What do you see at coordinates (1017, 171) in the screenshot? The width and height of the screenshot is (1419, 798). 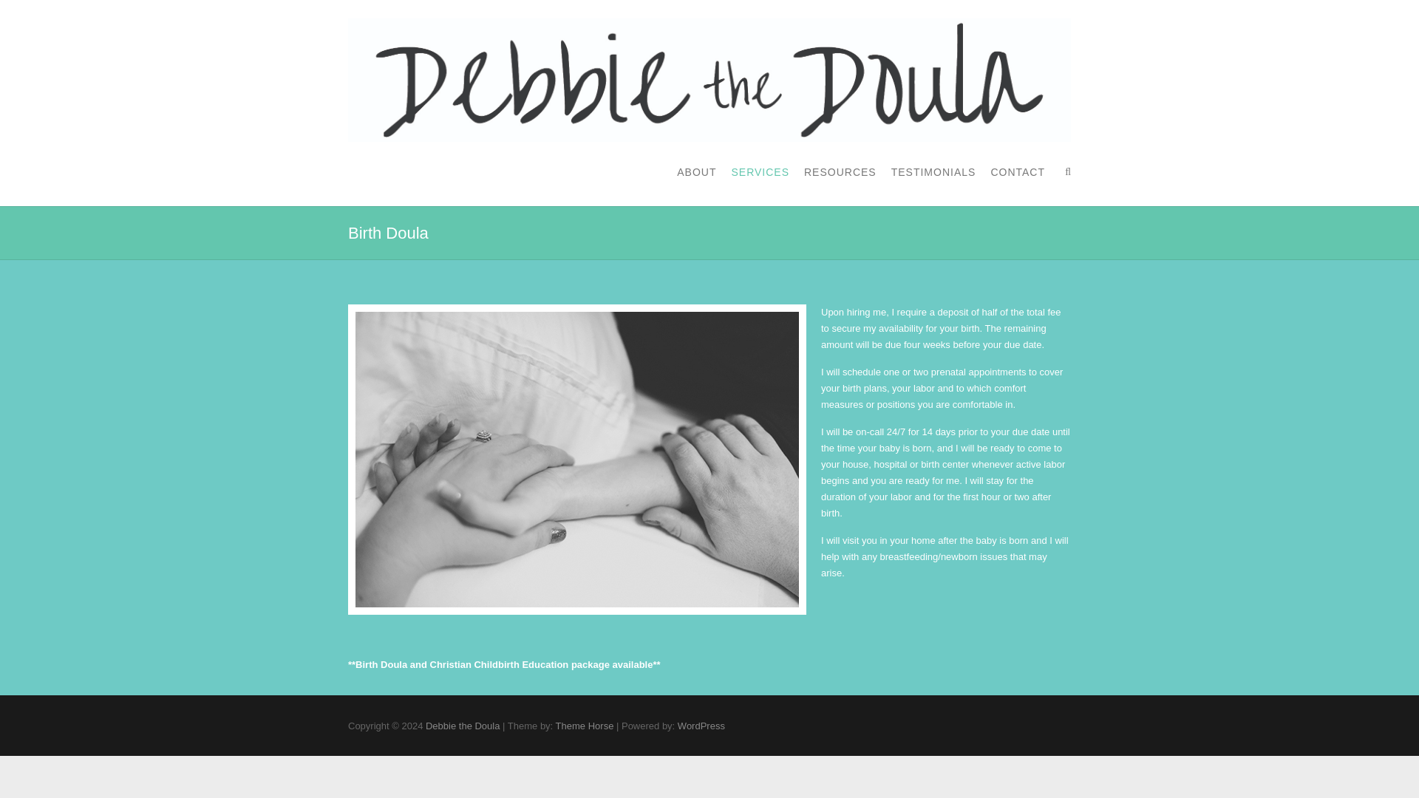 I see `CONTACT` at bounding box center [1017, 171].